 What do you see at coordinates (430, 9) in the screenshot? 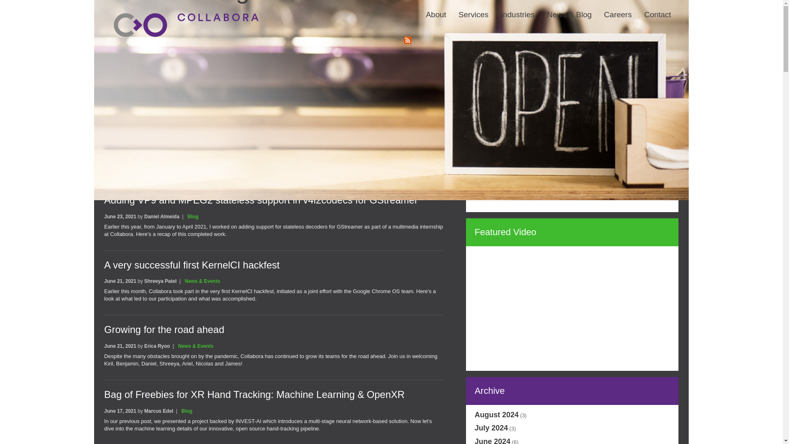
I see `Navigate to the About page` at bounding box center [430, 9].